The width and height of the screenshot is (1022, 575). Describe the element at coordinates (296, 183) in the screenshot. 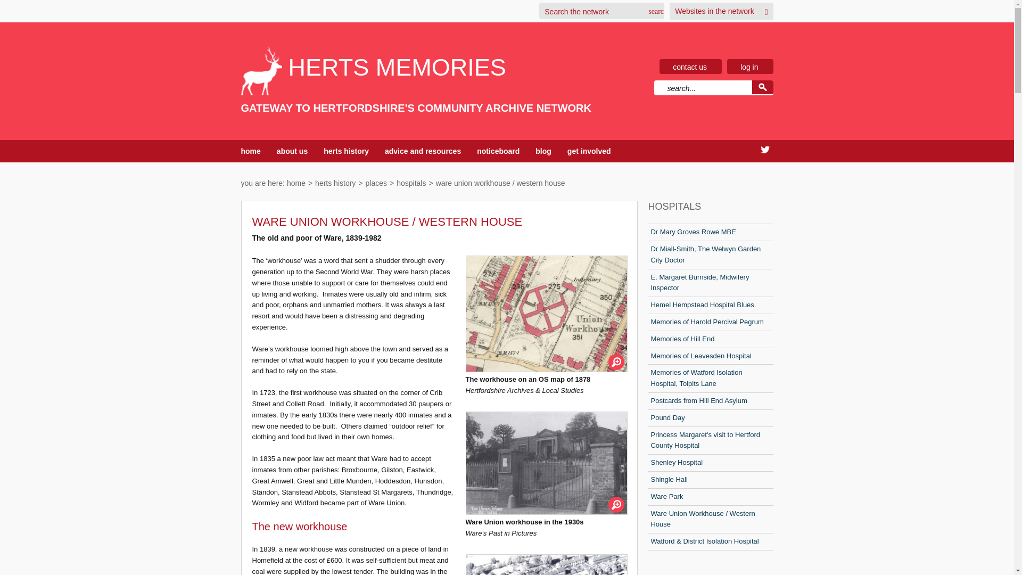

I see `home` at that location.